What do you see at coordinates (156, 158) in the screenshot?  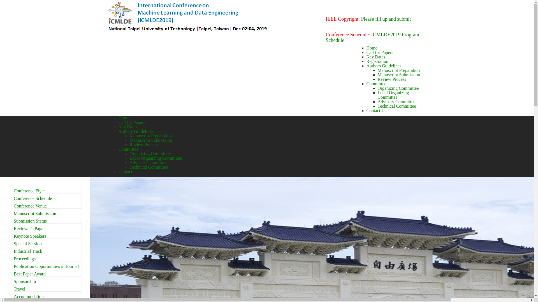 I see `Local Organizing Committee` at bounding box center [156, 158].